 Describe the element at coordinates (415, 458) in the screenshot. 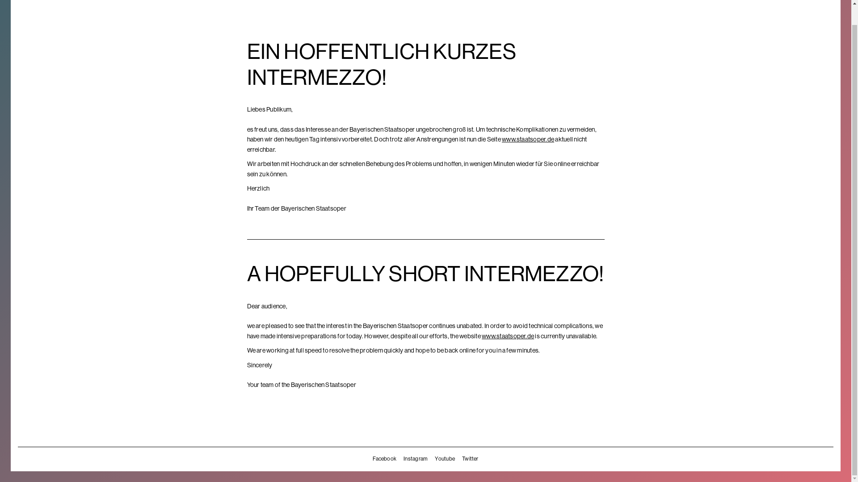

I see `Instagram` at that location.